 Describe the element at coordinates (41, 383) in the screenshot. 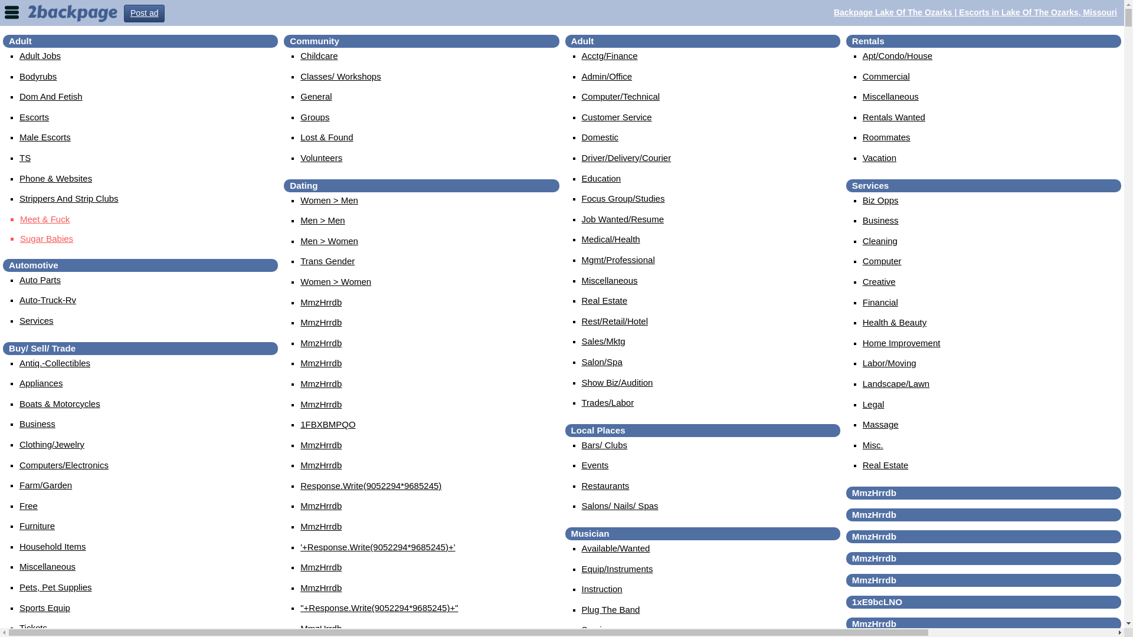

I see `Appliances` at that location.